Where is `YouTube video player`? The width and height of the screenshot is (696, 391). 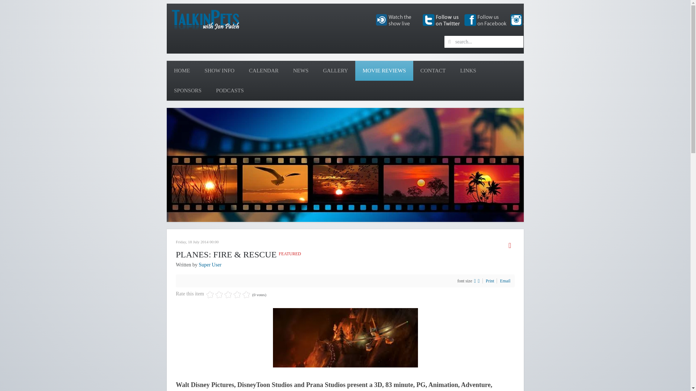 YouTube video player is located at coordinates (268, 165).